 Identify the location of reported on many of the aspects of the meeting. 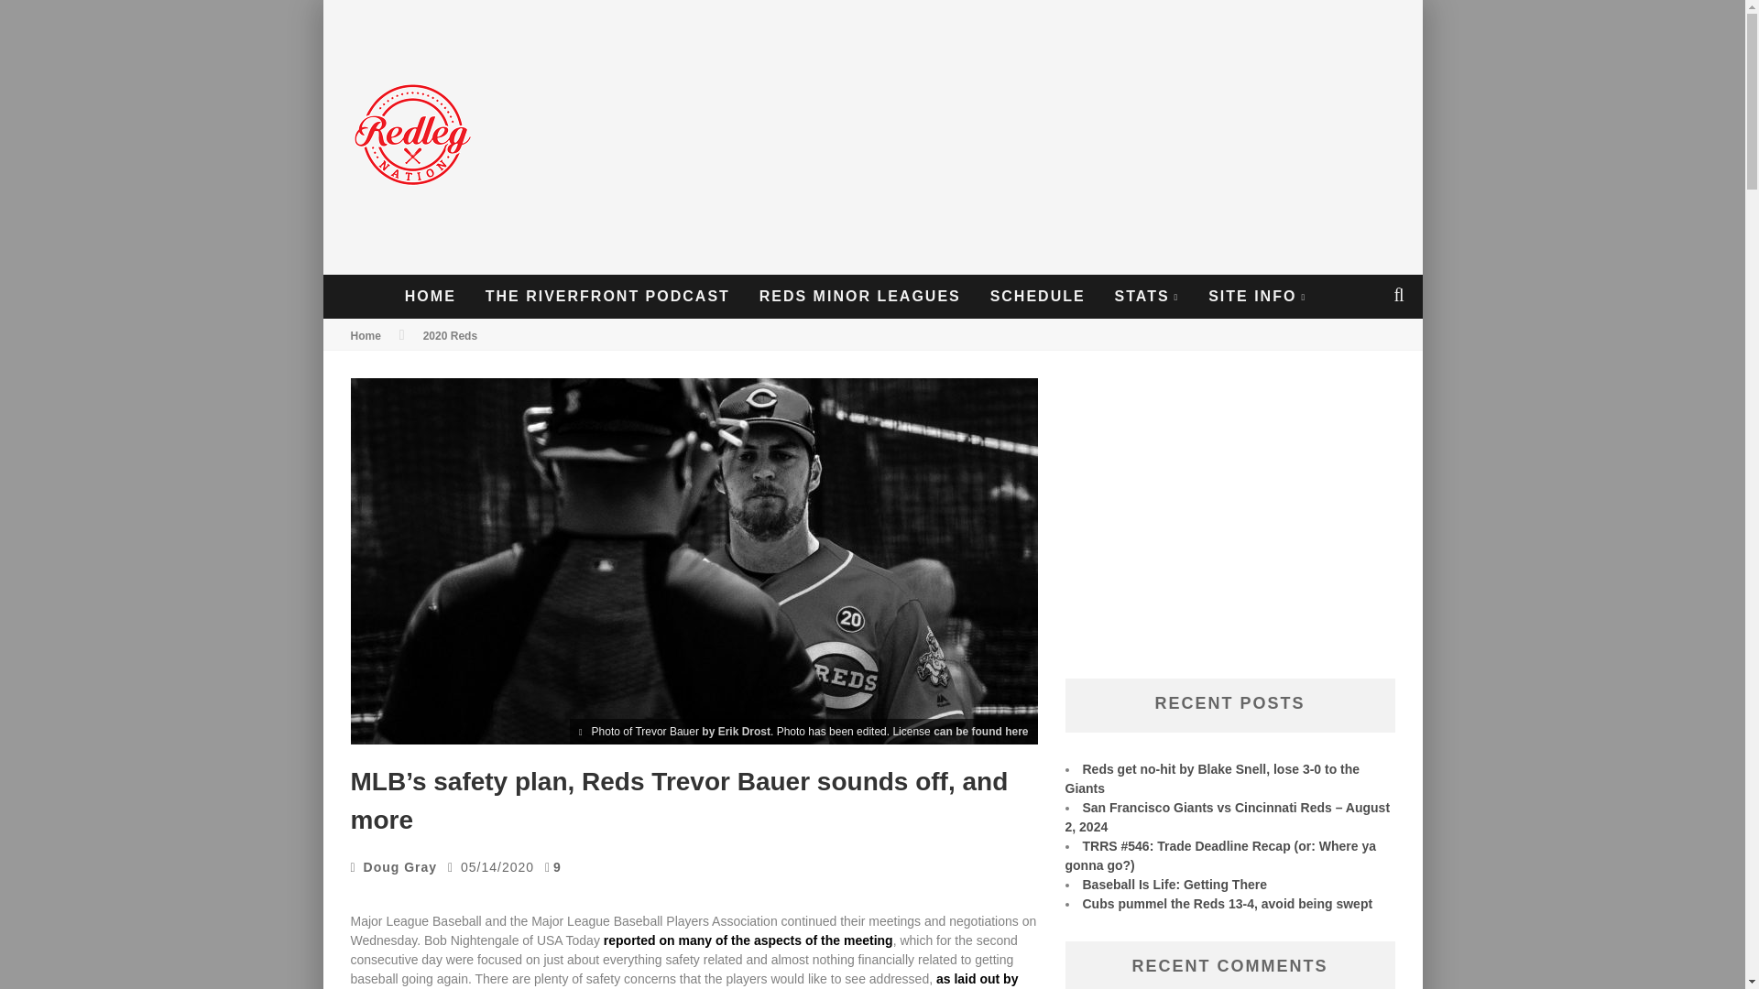
(748, 940).